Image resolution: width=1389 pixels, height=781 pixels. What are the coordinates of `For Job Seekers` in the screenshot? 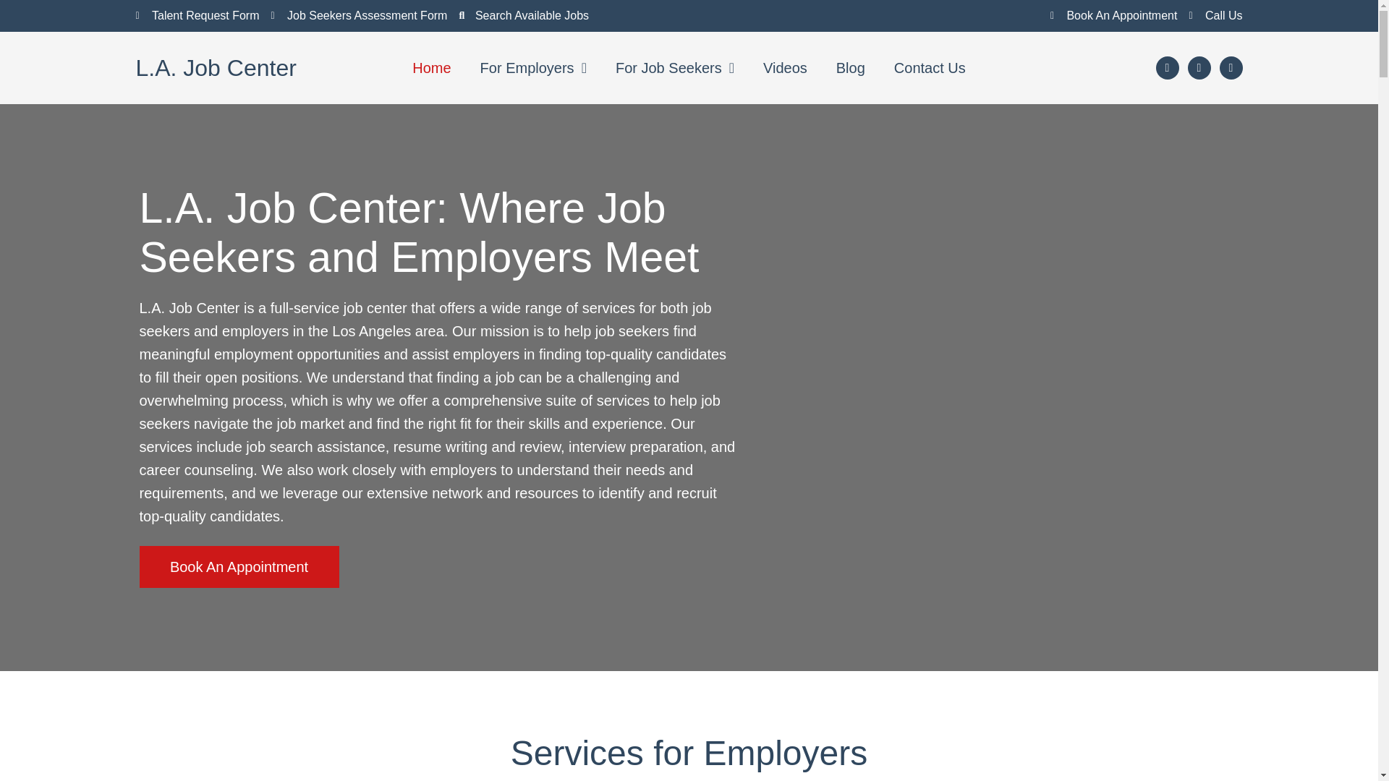 It's located at (674, 68).